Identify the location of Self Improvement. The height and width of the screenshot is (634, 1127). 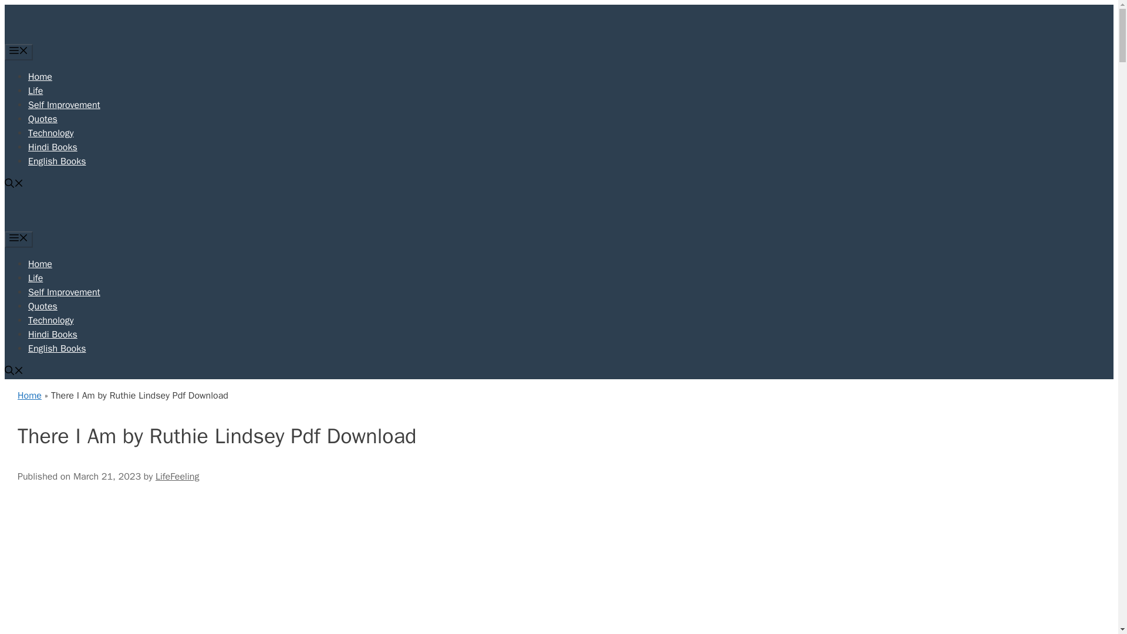
(64, 104).